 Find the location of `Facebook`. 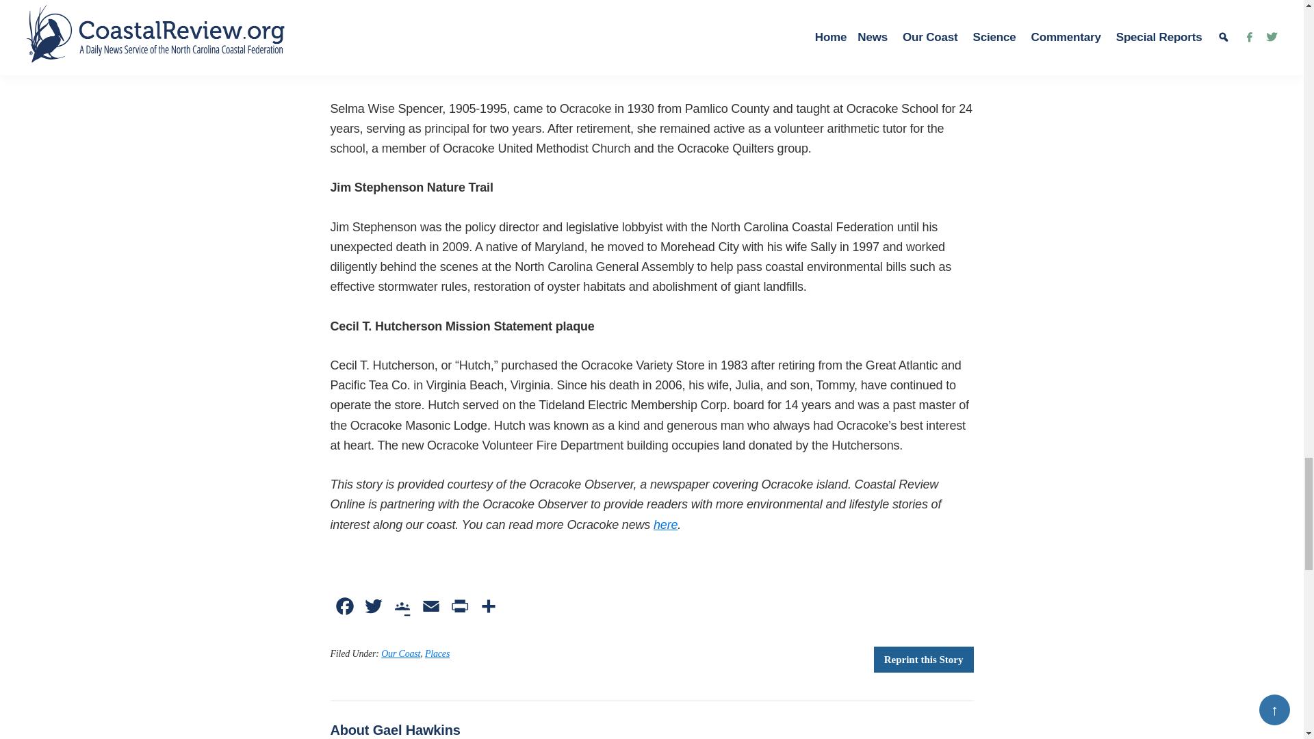

Facebook is located at coordinates (344, 610).